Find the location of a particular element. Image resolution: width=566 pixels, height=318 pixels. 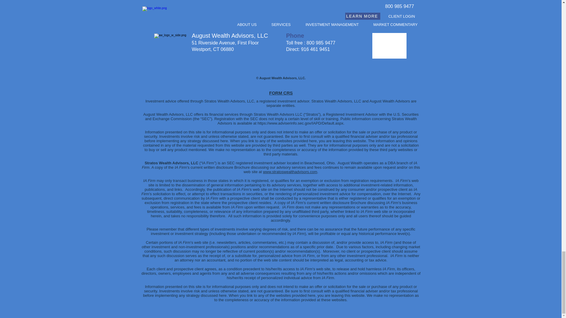

FORM CRS is located at coordinates (281, 93).